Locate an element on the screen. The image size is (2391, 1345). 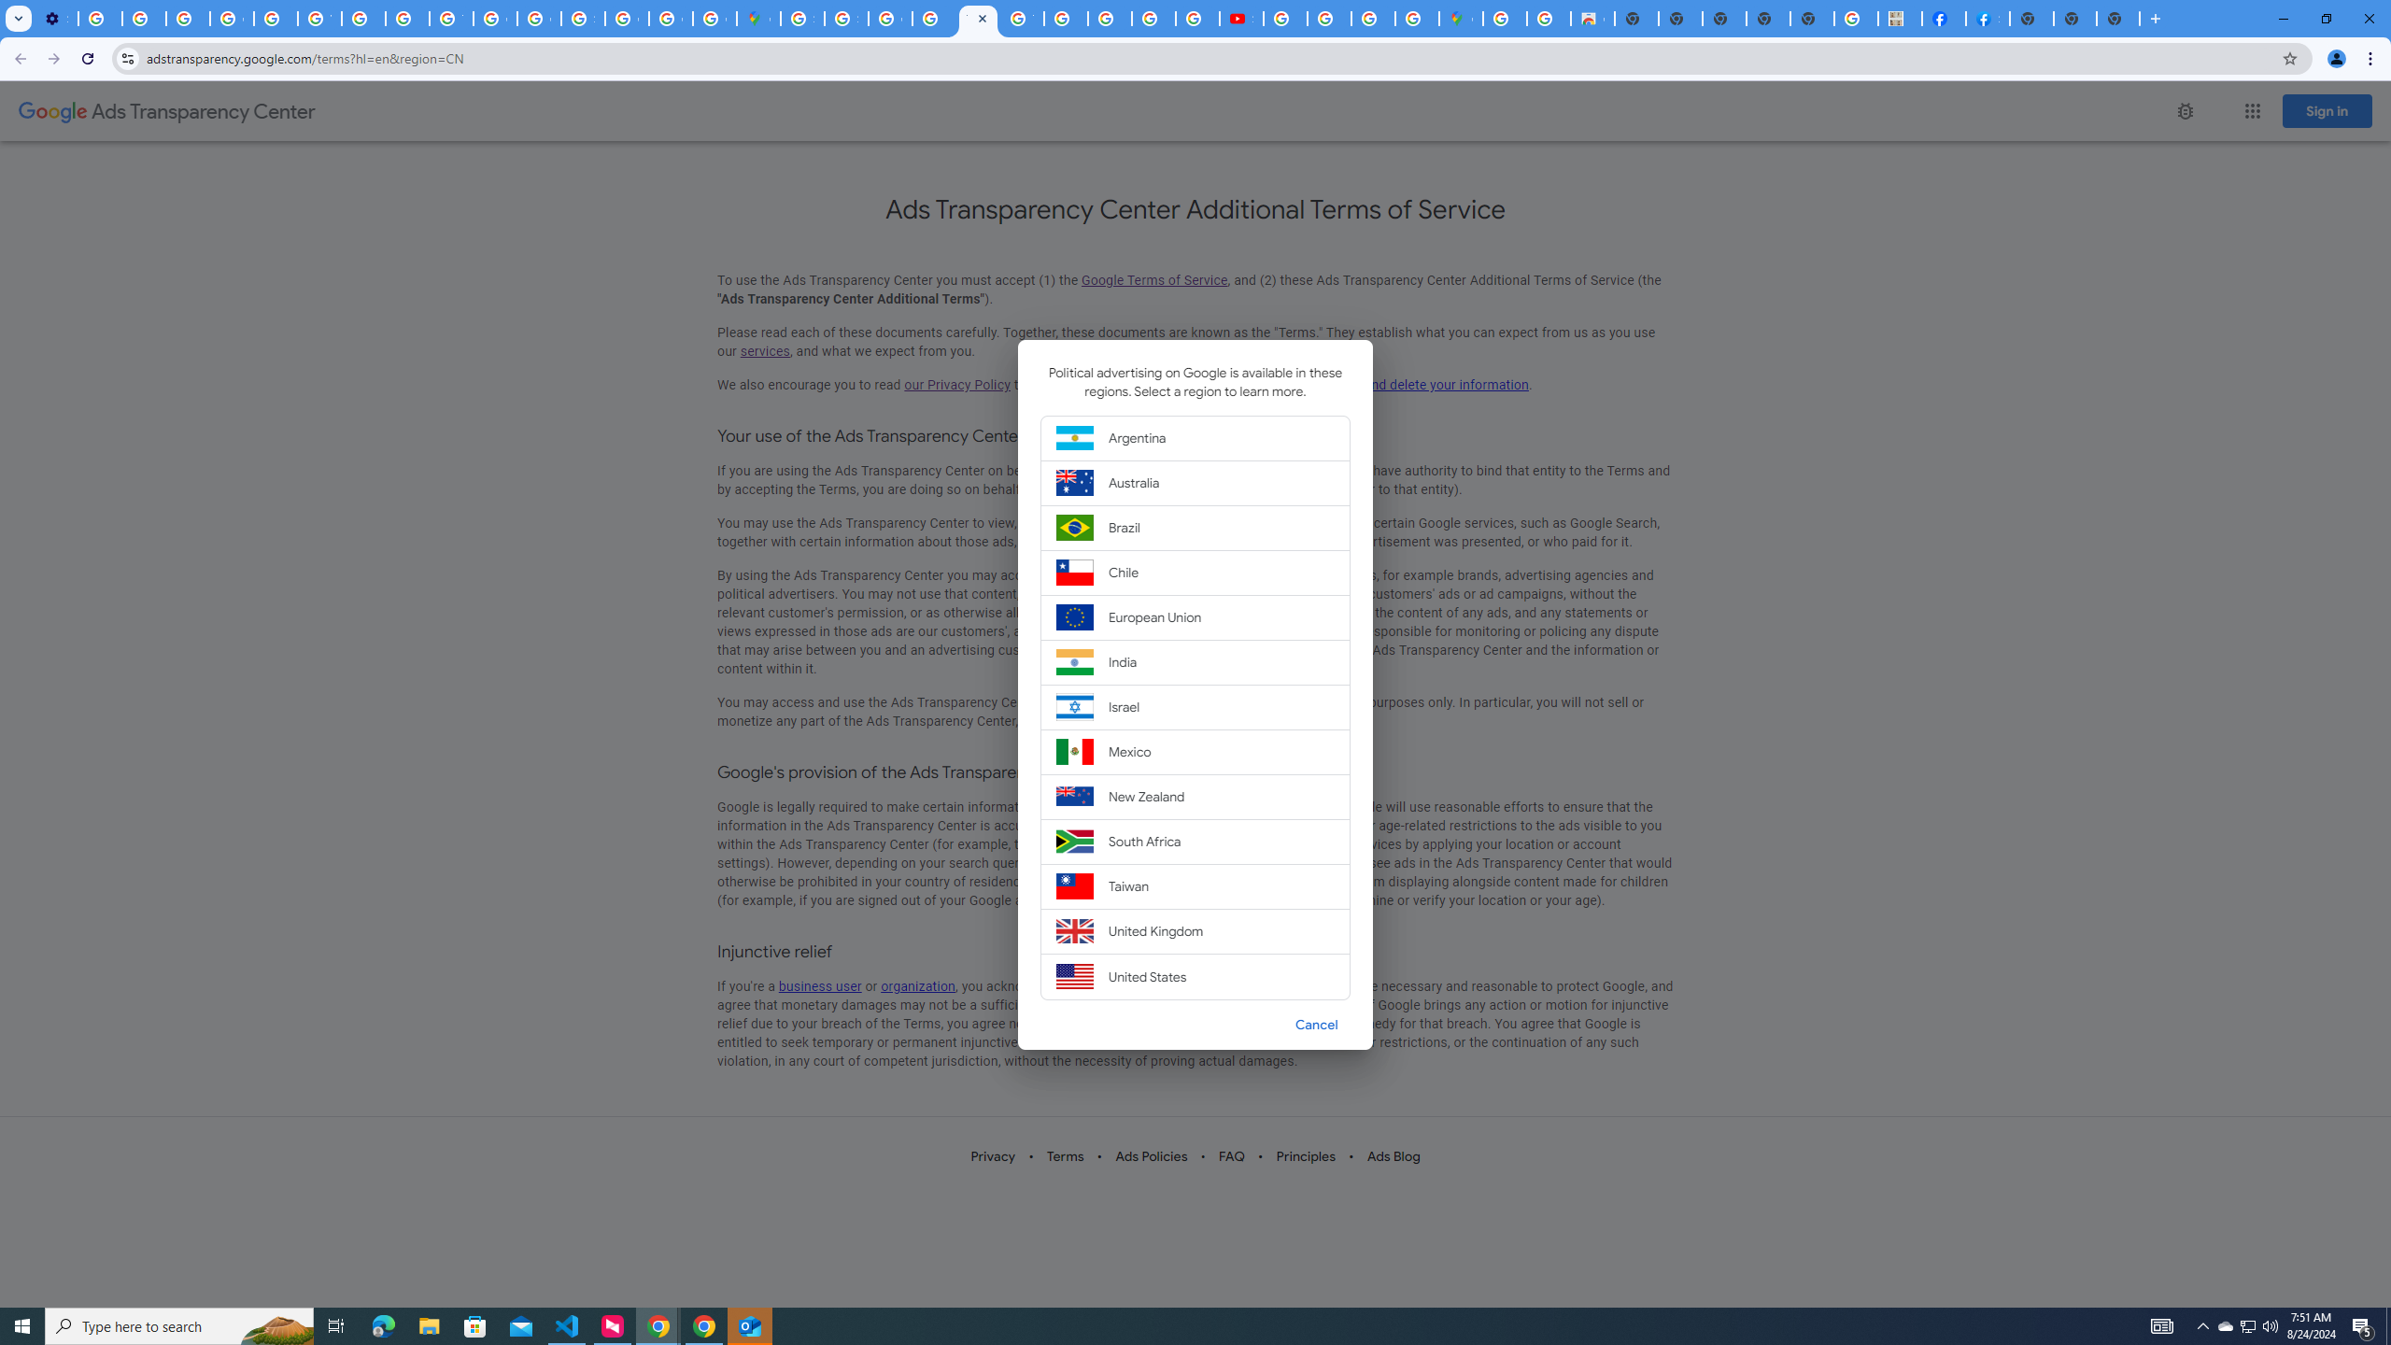
Privacy Help Center - Policies Help is located at coordinates (1111, 19).